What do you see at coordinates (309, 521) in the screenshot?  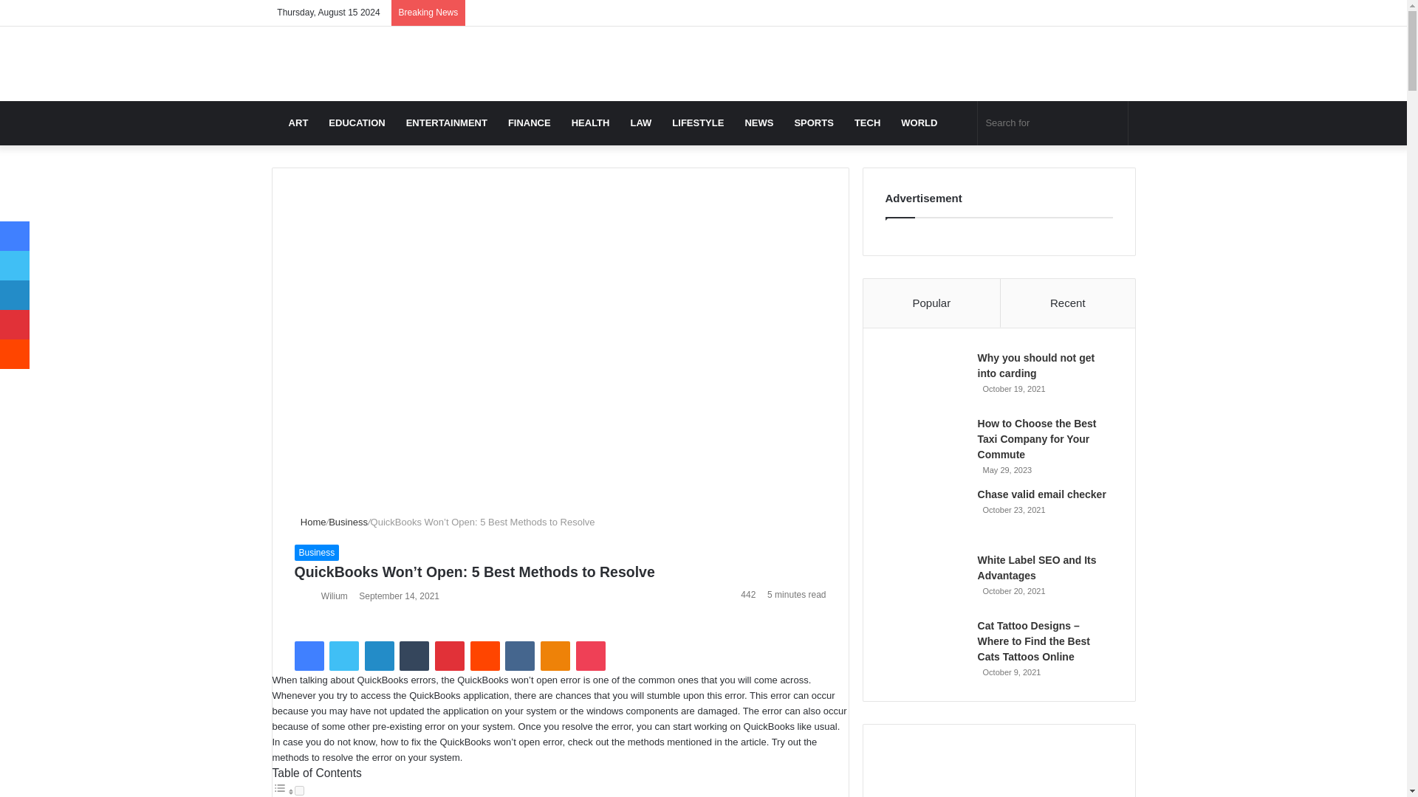 I see `Home` at bounding box center [309, 521].